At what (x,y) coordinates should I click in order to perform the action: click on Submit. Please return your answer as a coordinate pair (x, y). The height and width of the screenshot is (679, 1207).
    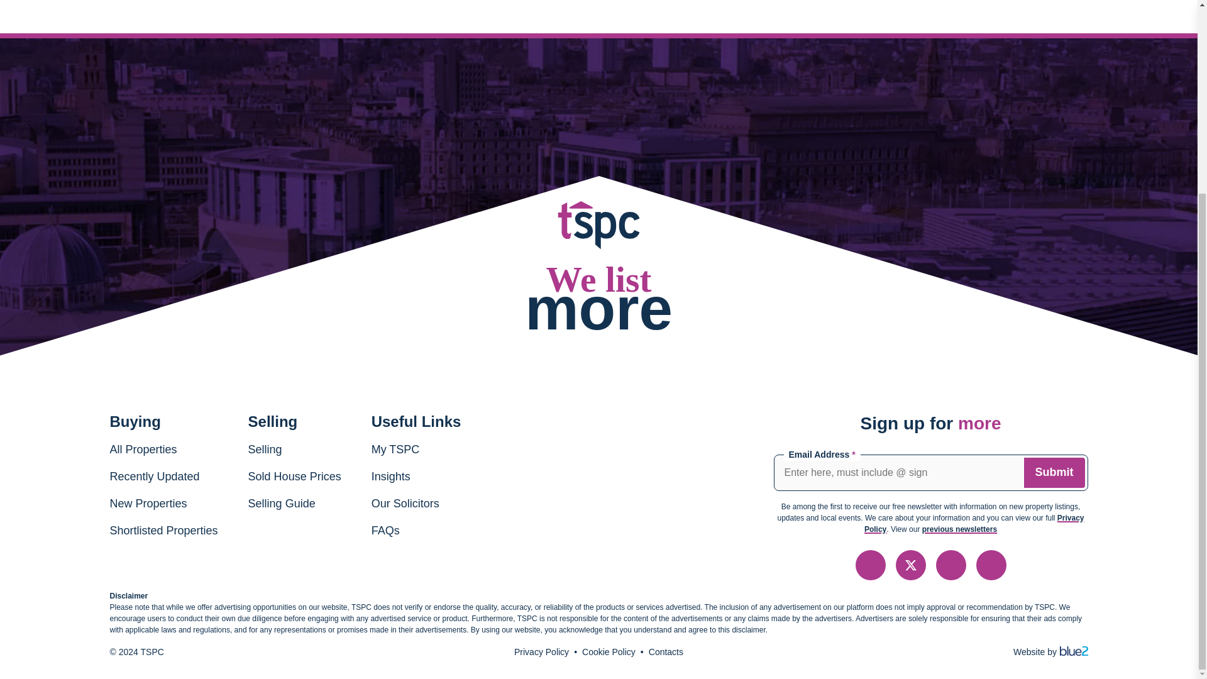
    Looking at the image, I should click on (1054, 473).